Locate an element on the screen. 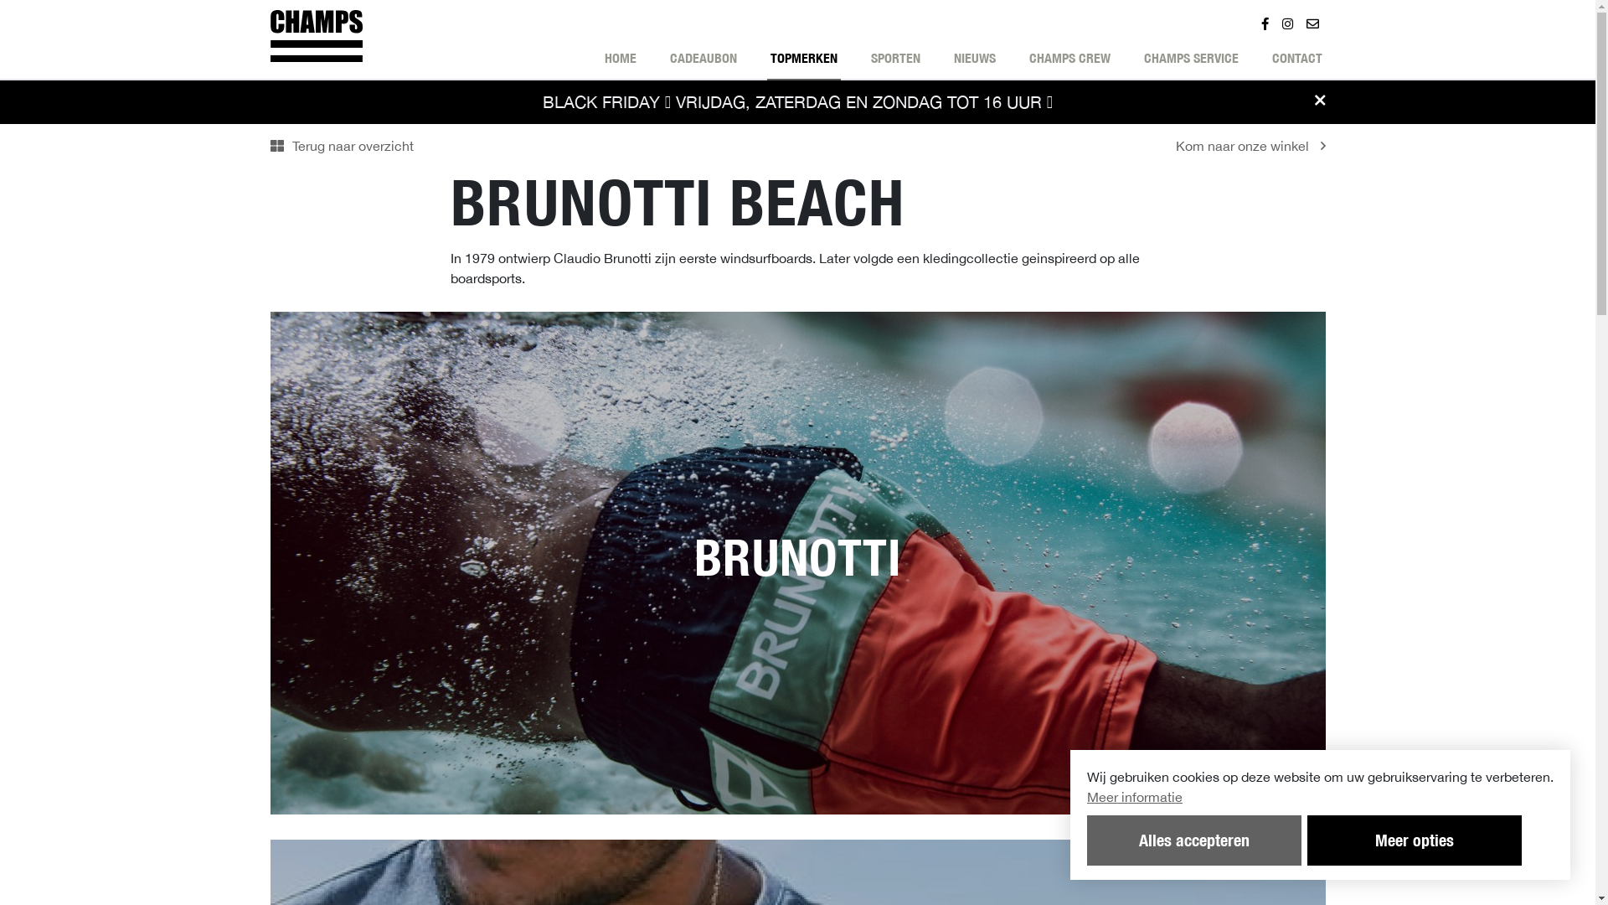 This screenshot has height=905, width=1608. Champs Sport is located at coordinates (316, 36).